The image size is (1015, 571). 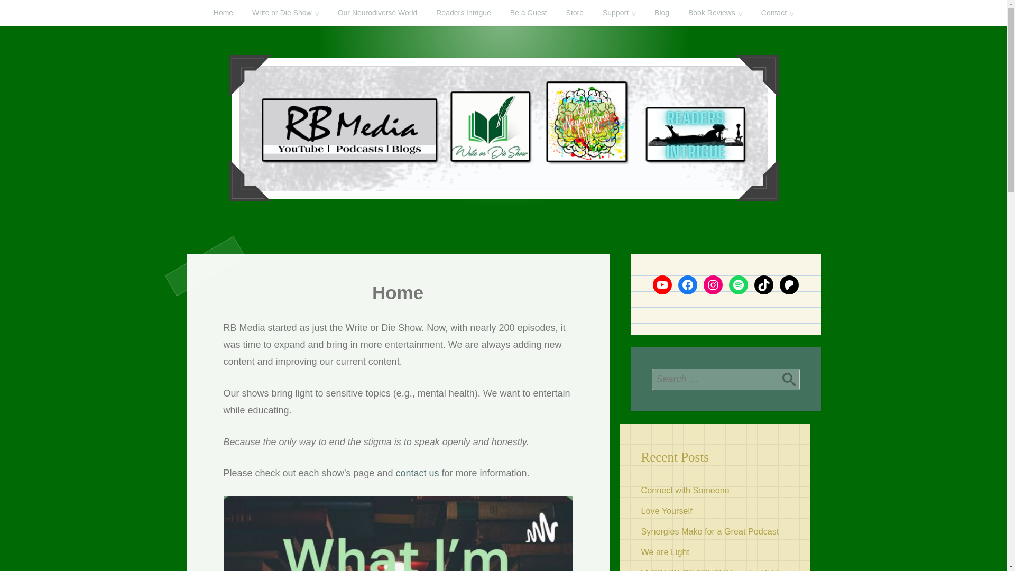 I want to click on Home, so click(x=223, y=13).